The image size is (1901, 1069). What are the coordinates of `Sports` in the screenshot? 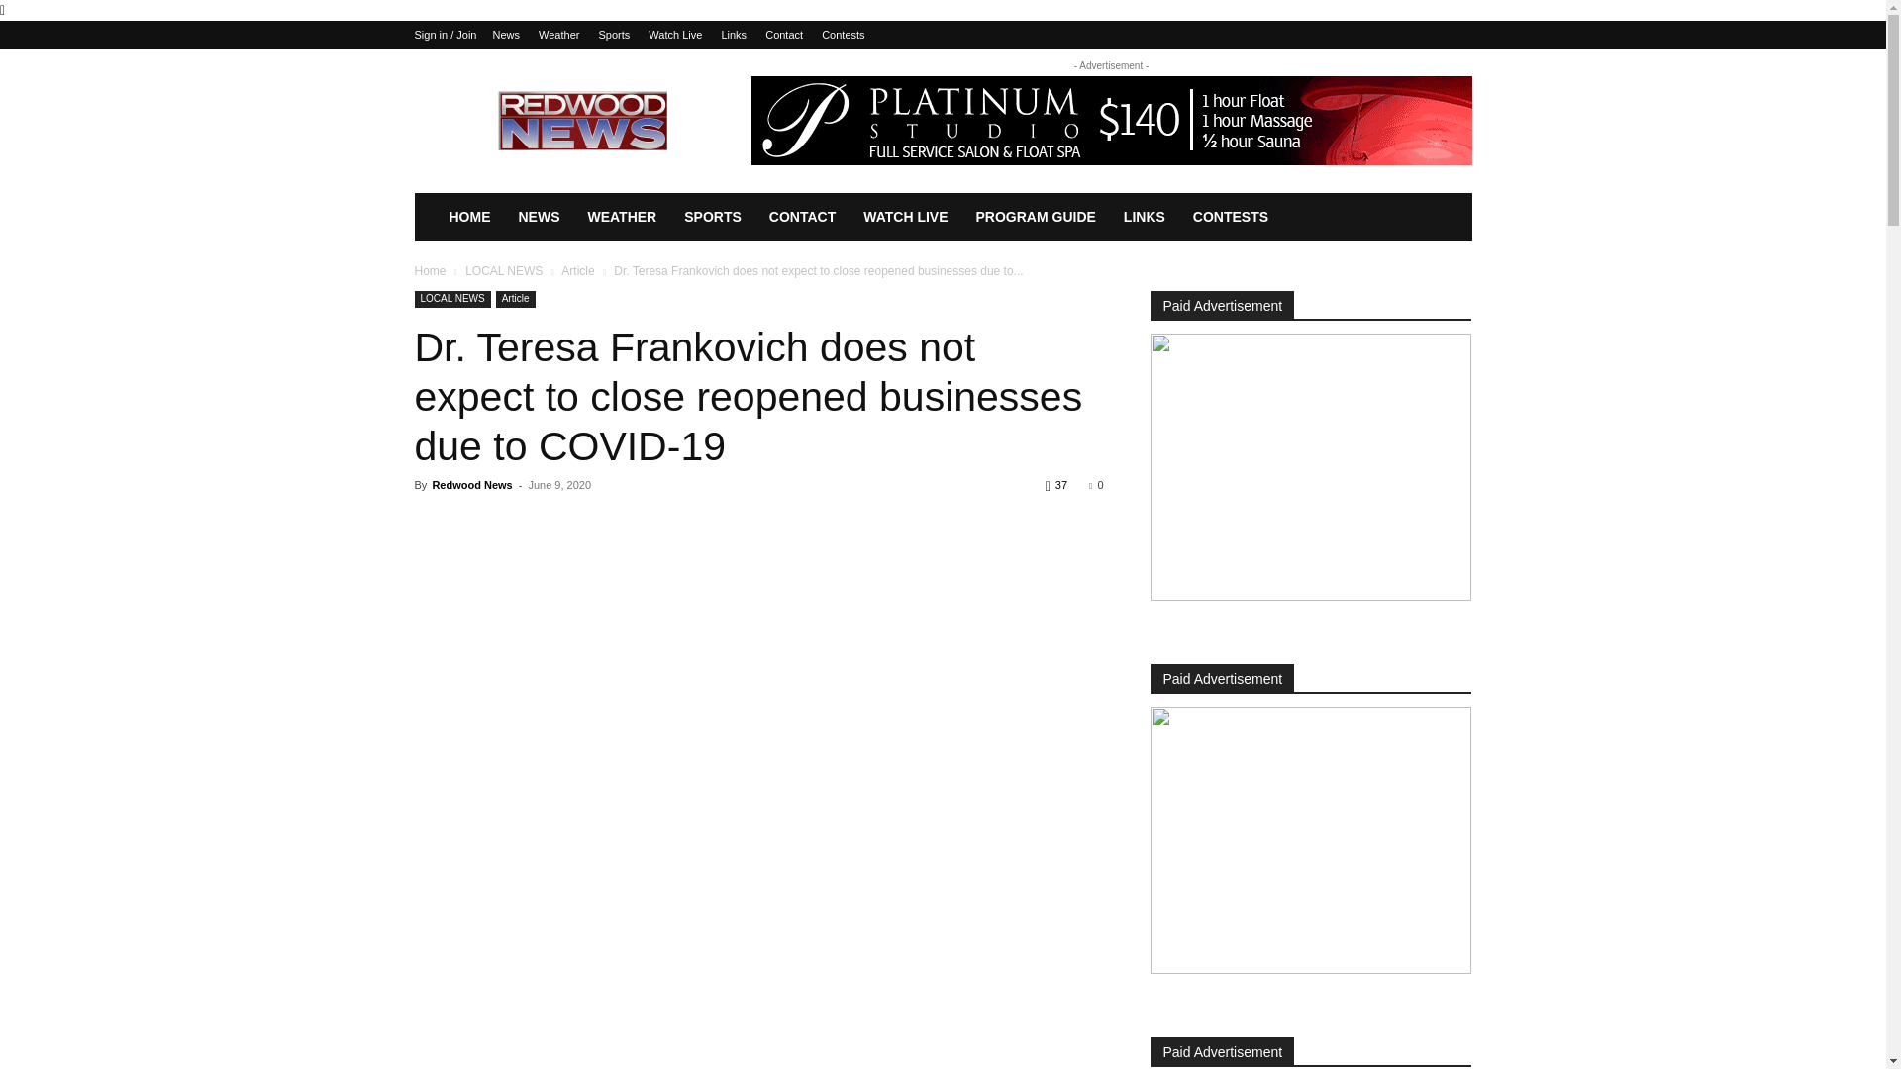 It's located at (614, 35).